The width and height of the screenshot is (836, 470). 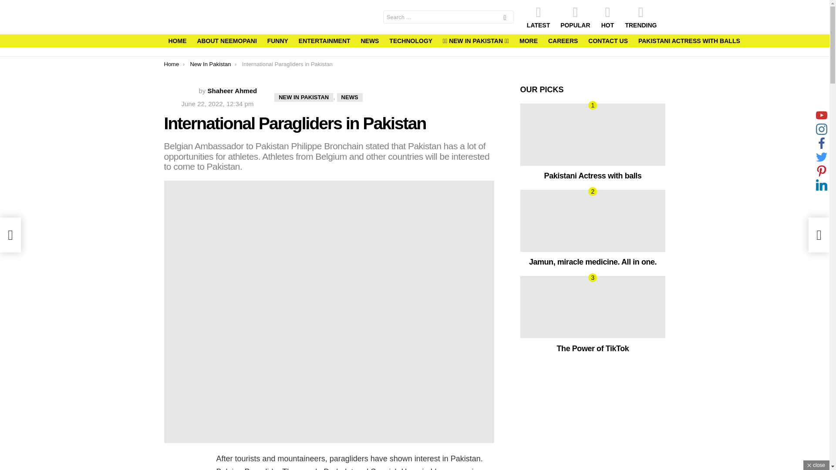 I want to click on FUNNY, so click(x=278, y=41).